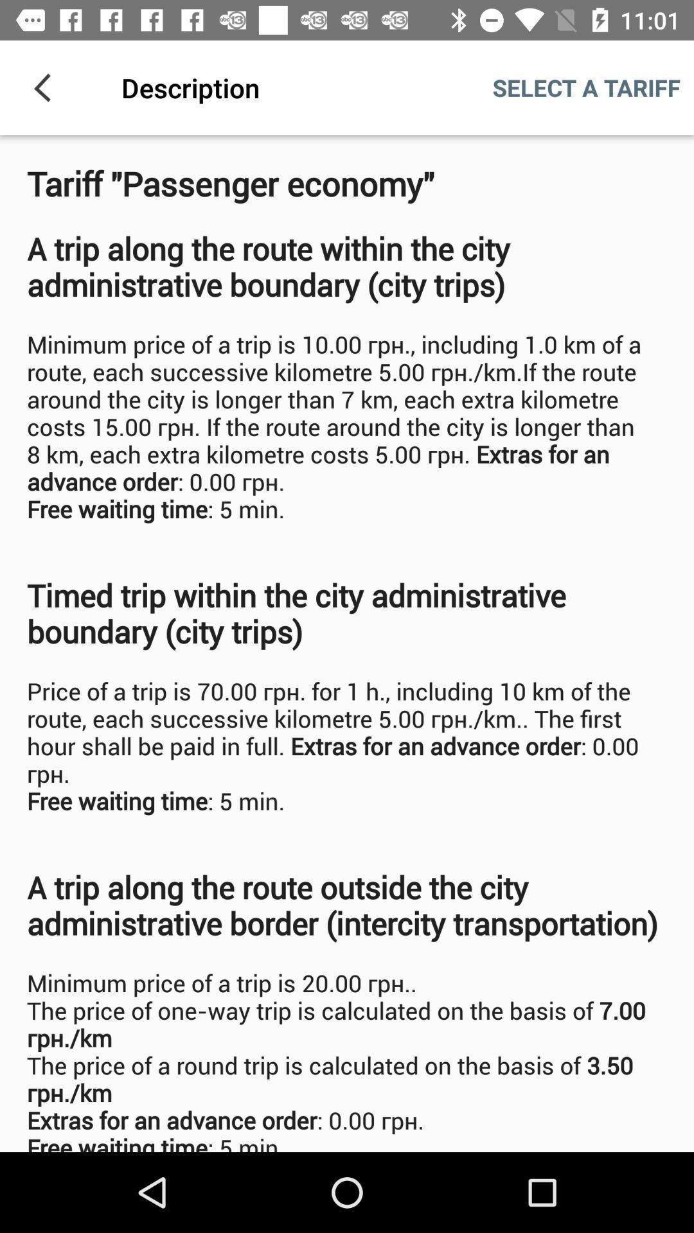 Image resolution: width=694 pixels, height=1233 pixels. I want to click on select icon to the left of the description, so click(47, 87).